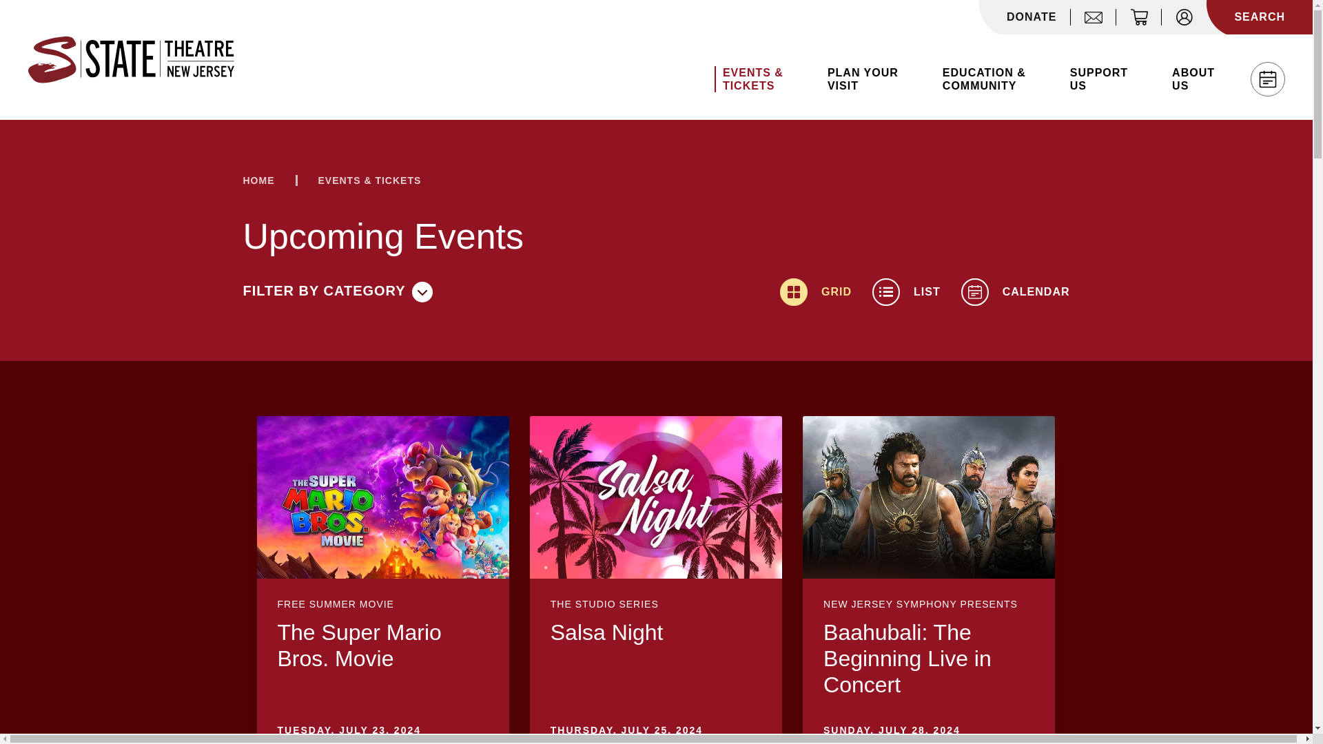 This screenshot has width=1323, height=744. I want to click on More Info for The Super Mario Bros. Movie, so click(382, 497).